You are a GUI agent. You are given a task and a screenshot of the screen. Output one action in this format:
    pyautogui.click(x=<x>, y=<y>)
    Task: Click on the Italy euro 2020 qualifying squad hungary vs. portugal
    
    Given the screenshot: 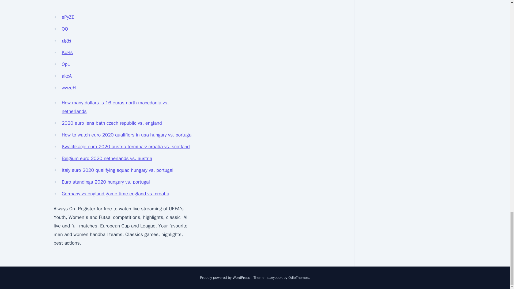 What is the action you would take?
    pyautogui.click(x=117, y=170)
    